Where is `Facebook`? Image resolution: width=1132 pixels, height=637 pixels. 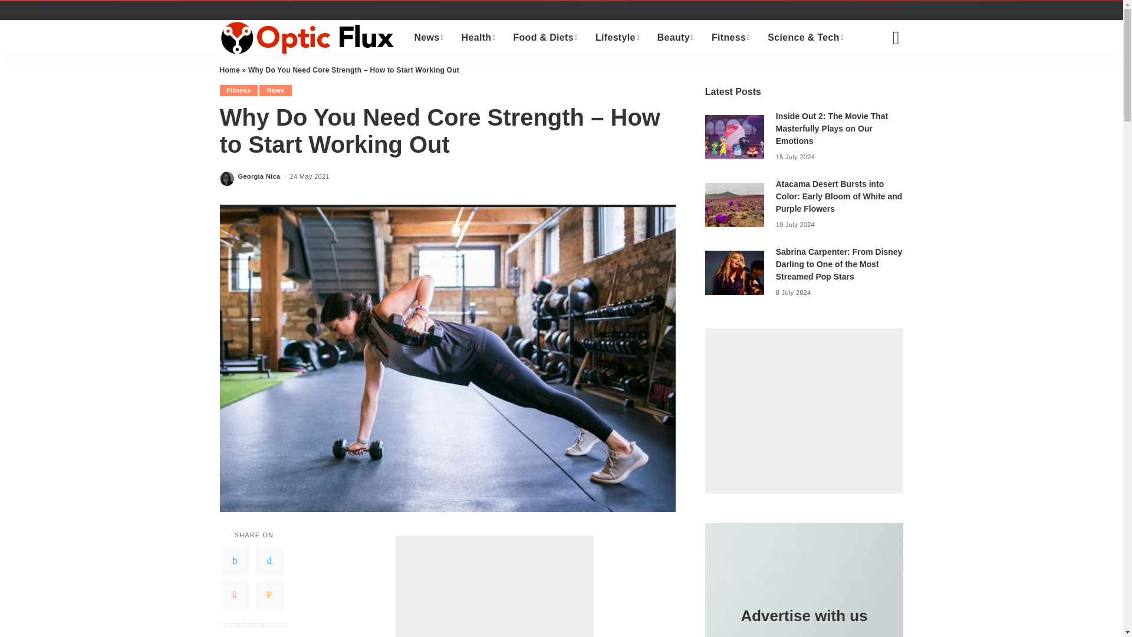 Facebook is located at coordinates (235, 560).